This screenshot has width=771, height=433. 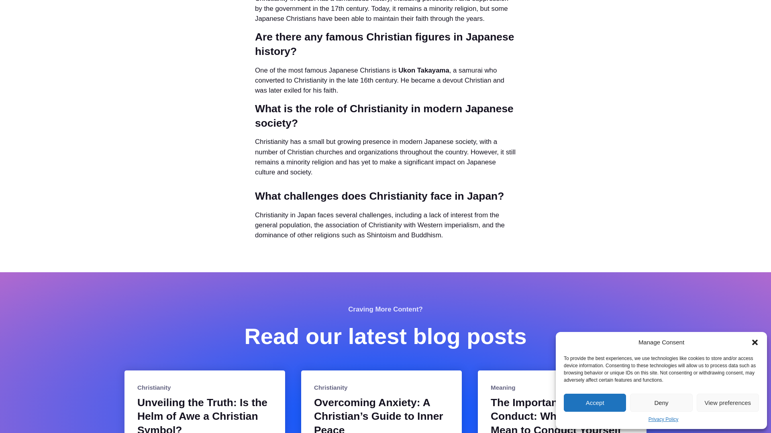 I want to click on Meaning, so click(x=503, y=387).